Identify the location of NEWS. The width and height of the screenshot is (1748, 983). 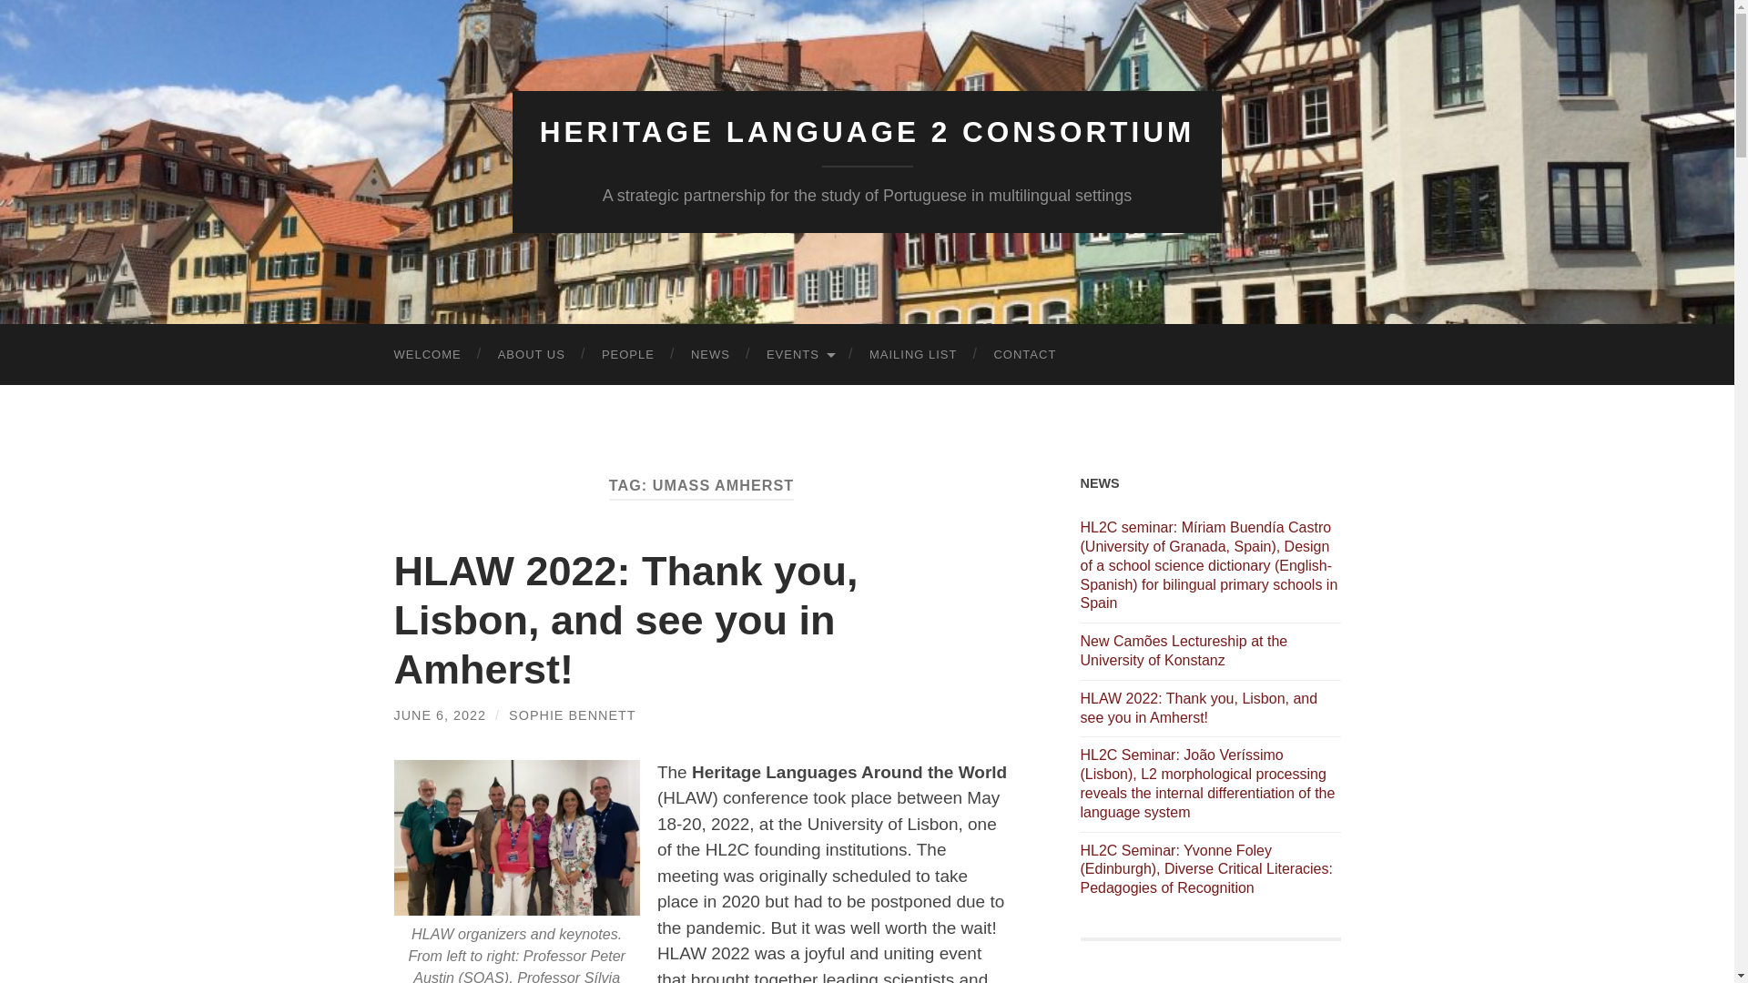
(710, 355).